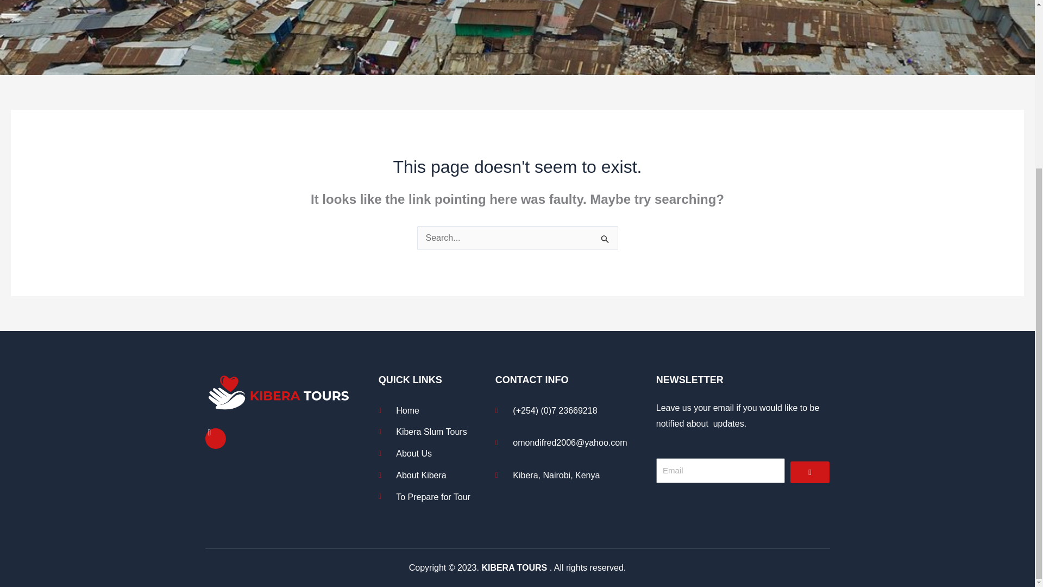 The image size is (1043, 587). Describe the element at coordinates (216, 439) in the screenshot. I see `Facebook-f` at that location.